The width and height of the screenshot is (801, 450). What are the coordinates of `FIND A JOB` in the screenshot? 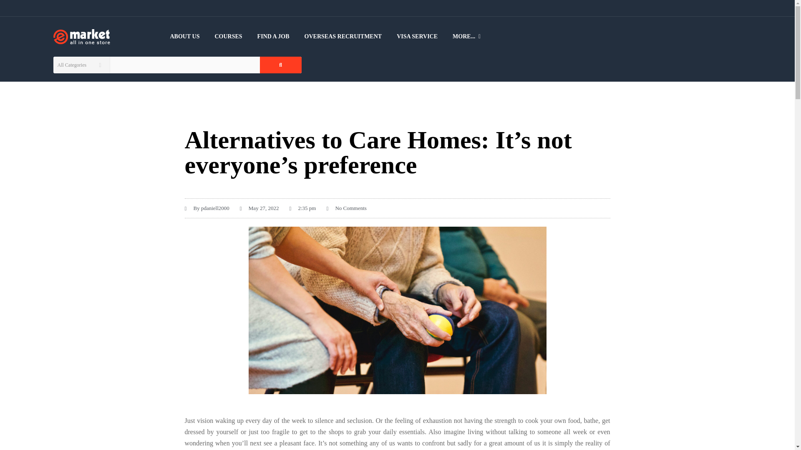 It's located at (274, 37).